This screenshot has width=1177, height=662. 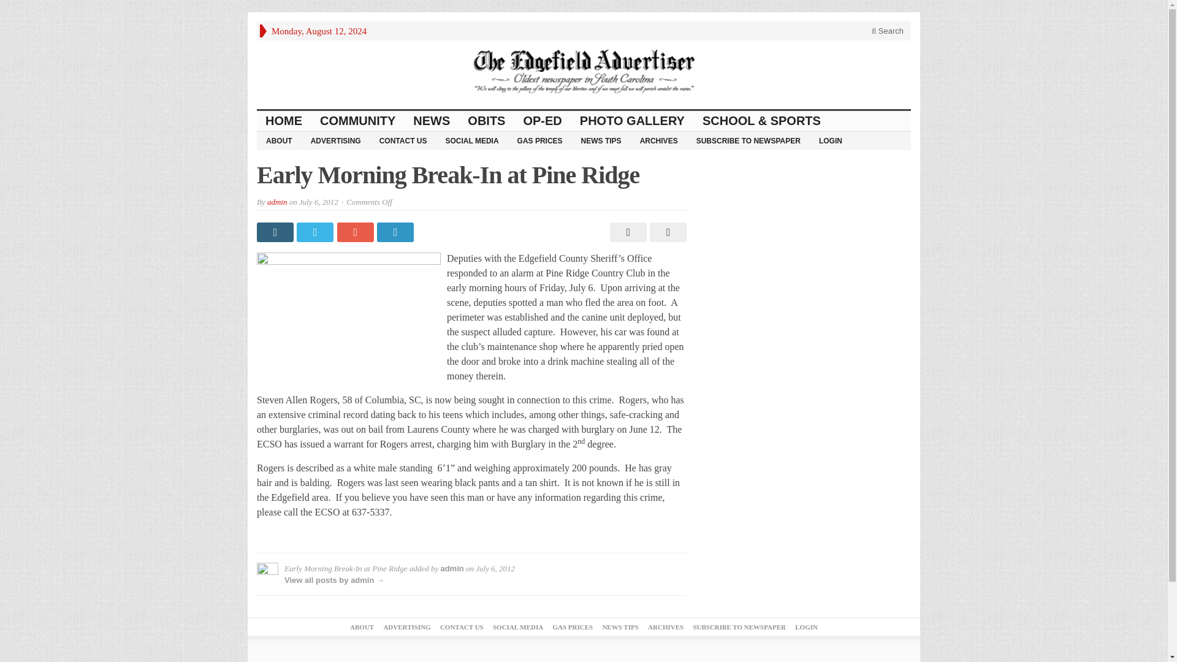 I want to click on Share on LinkedIn, so click(x=396, y=232).